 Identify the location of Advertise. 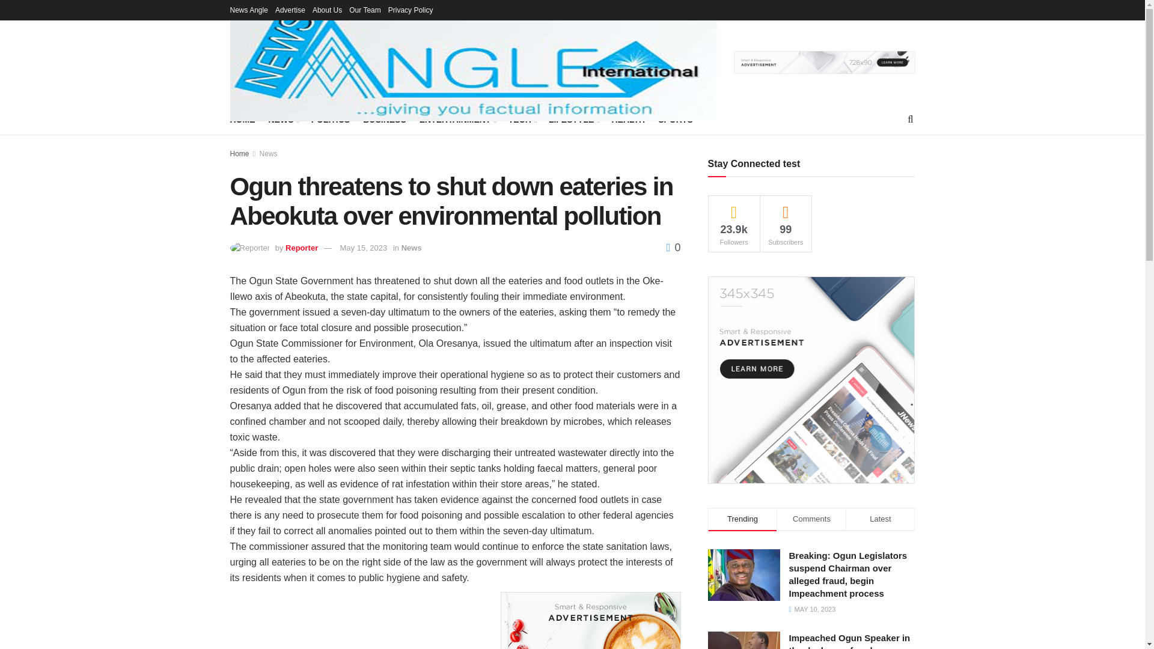
(290, 10).